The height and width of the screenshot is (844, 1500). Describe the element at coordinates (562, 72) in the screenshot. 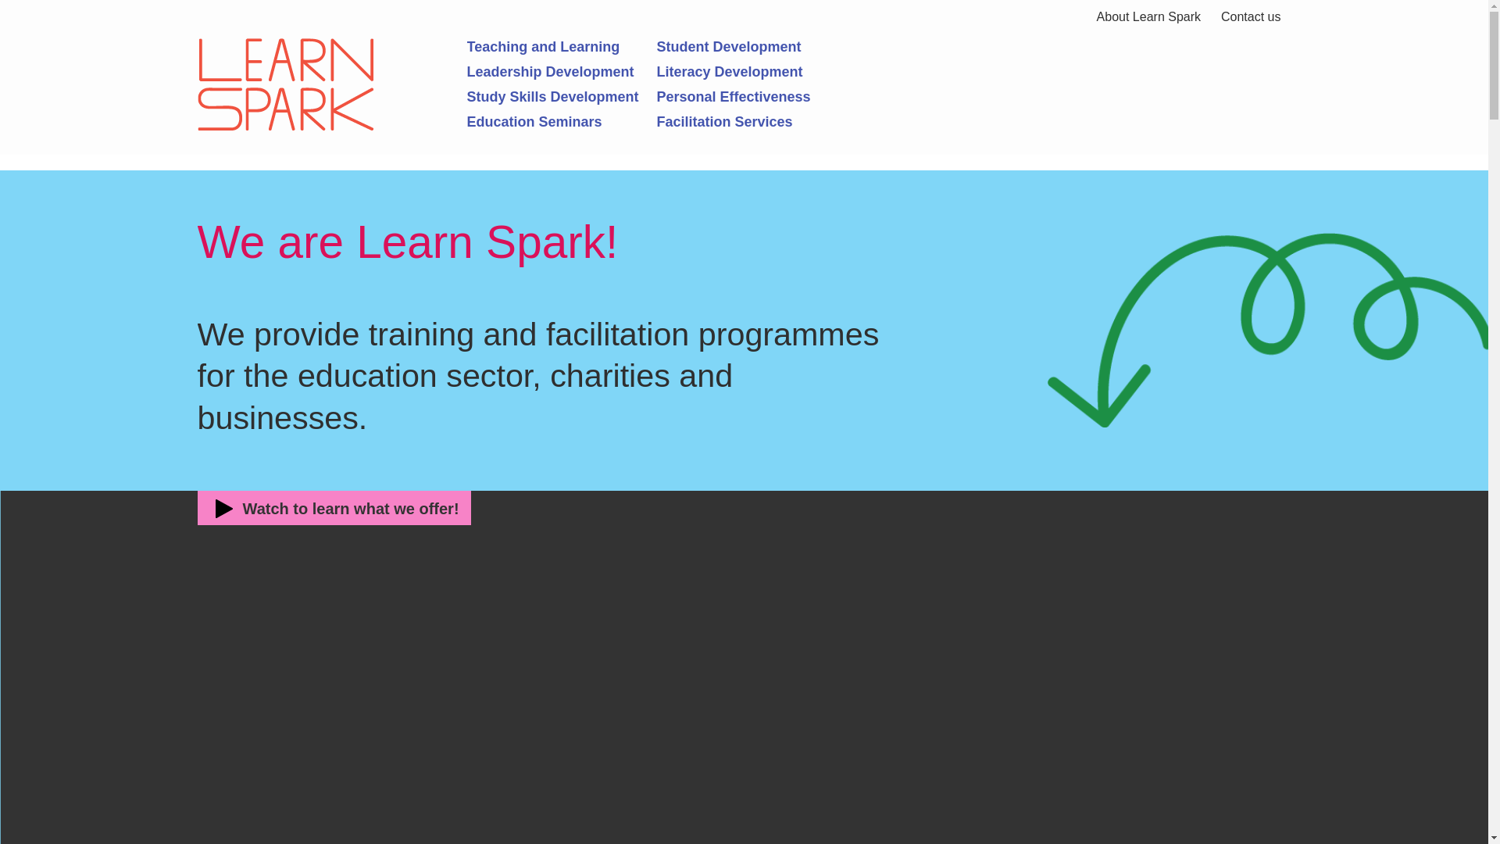

I see `Leadership Development` at that location.